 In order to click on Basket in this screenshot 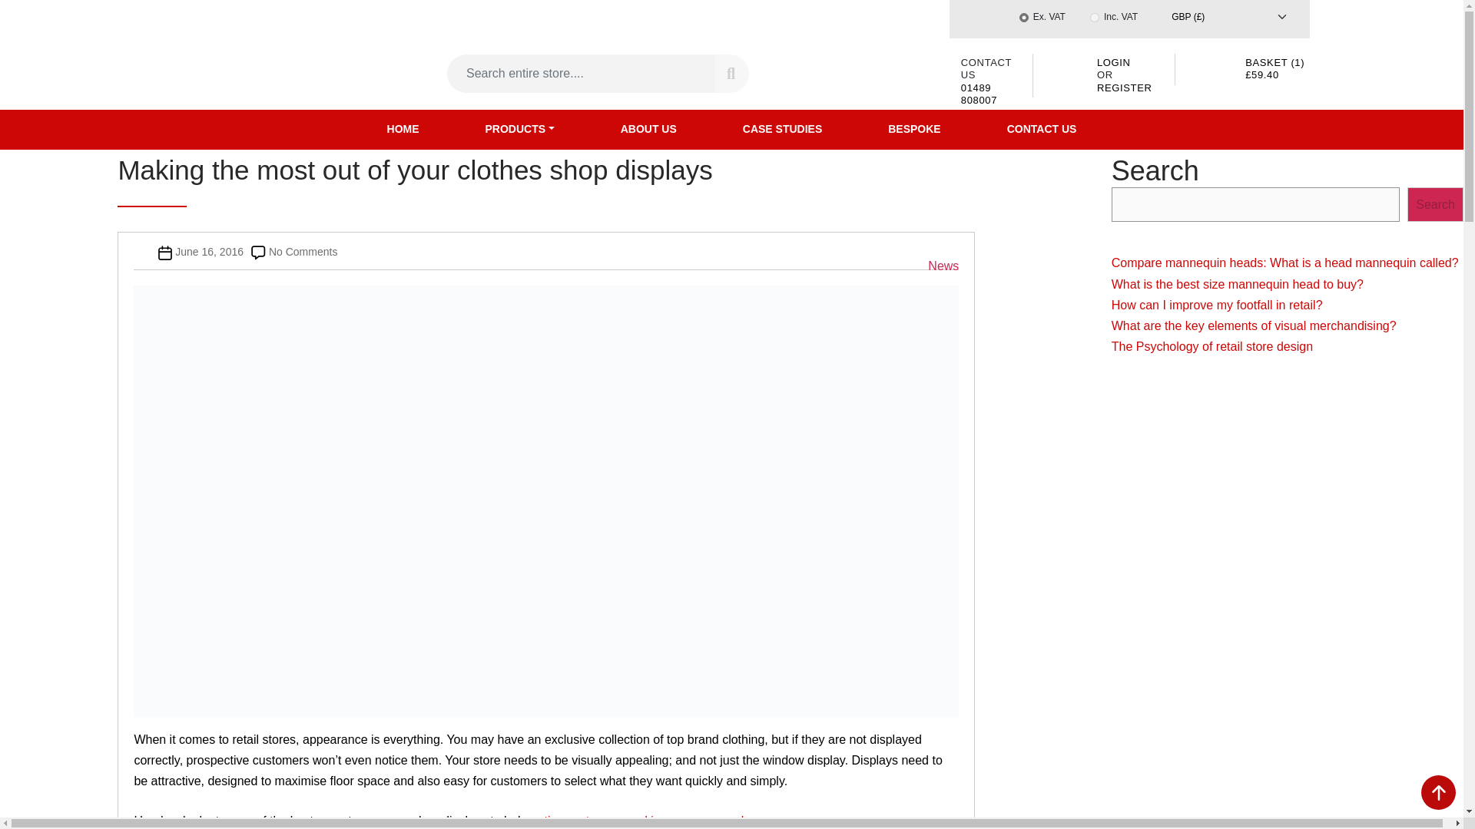, I will do `click(1274, 68)`.